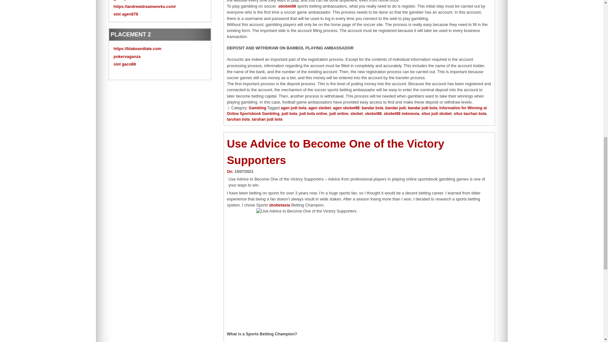  Describe the element at coordinates (470, 114) in the screenshot. I see `situs taurhan bola` at that location.